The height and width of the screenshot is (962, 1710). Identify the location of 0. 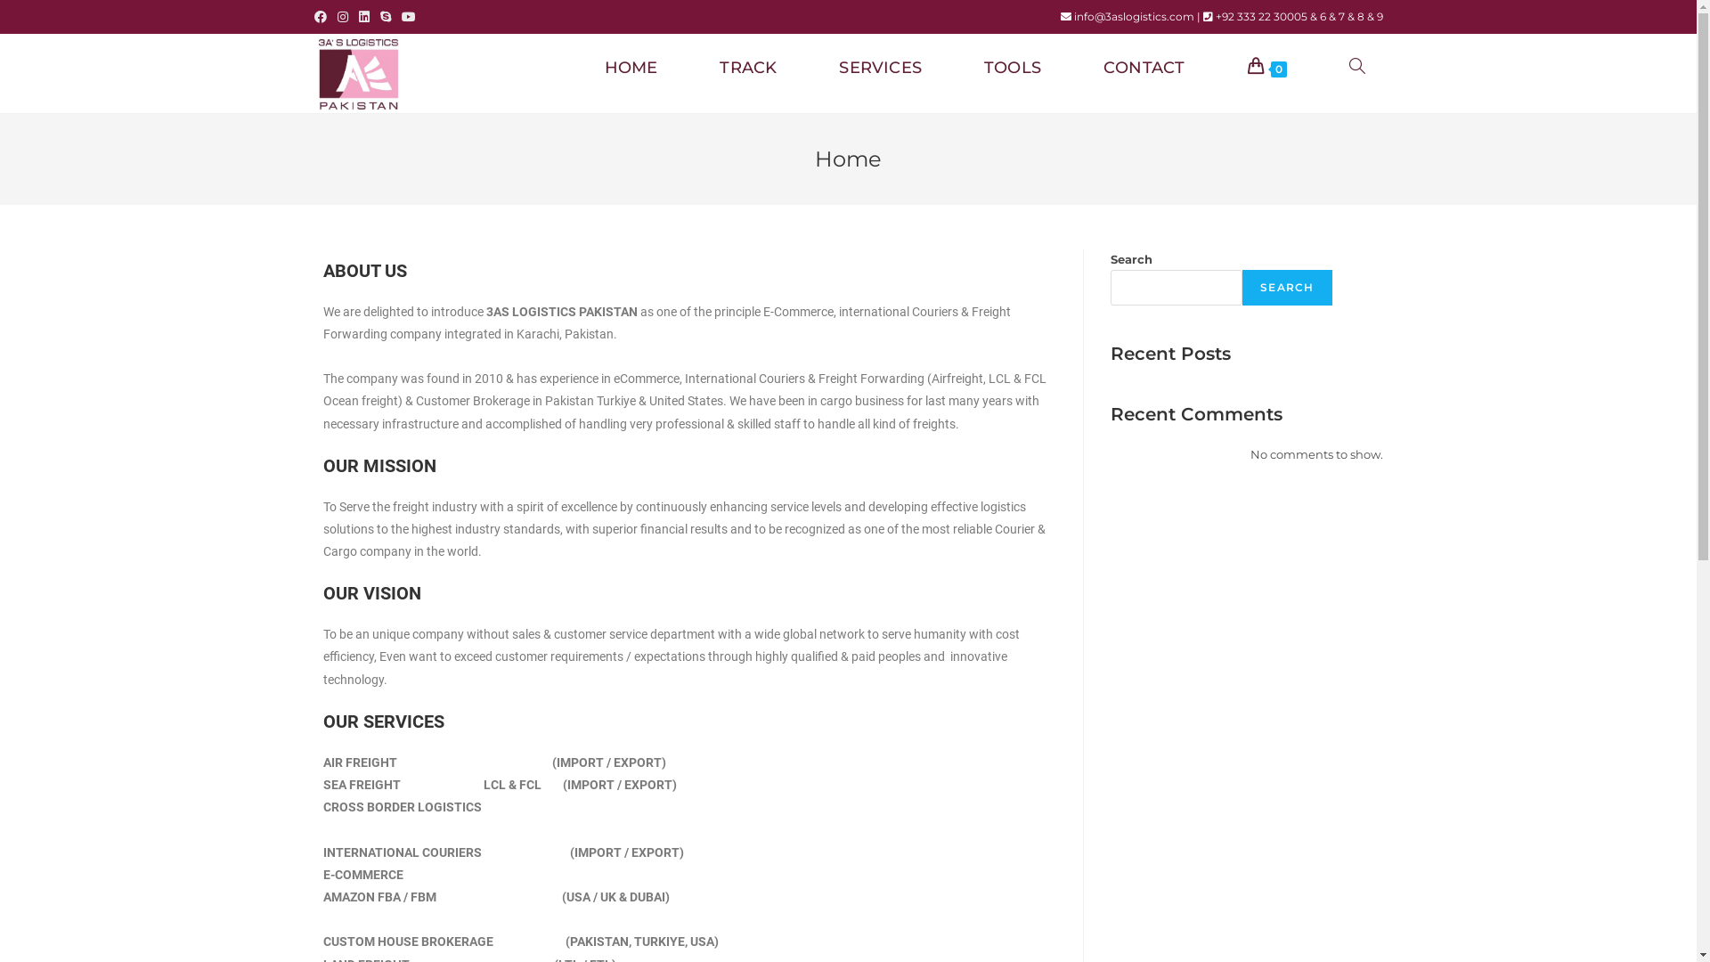
(1267, 68).